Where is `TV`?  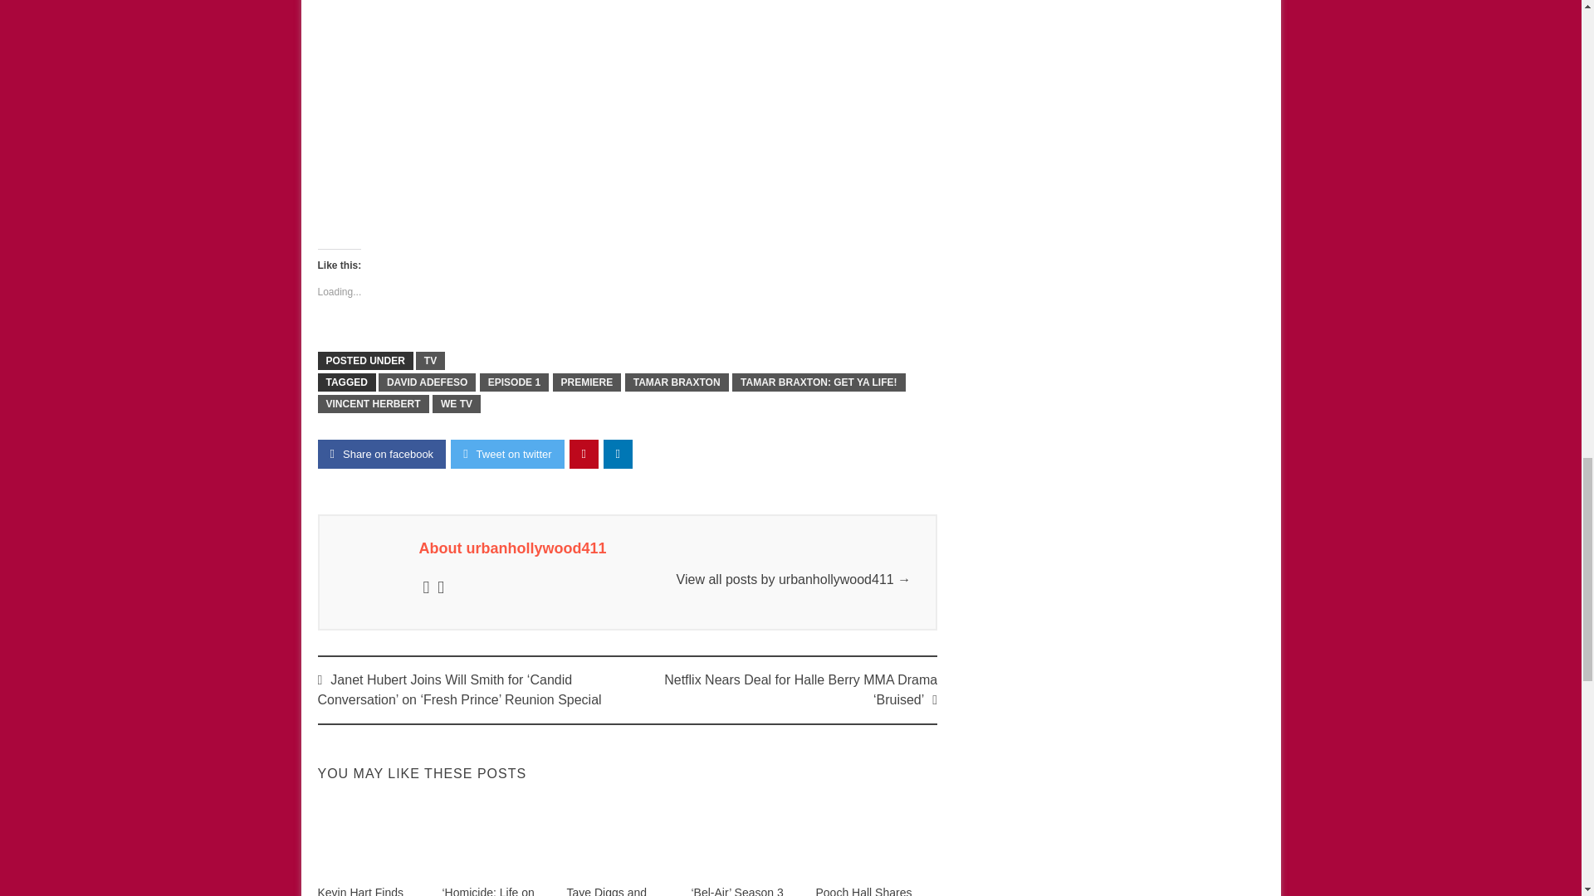
TV is located at coordinates (430, 361).